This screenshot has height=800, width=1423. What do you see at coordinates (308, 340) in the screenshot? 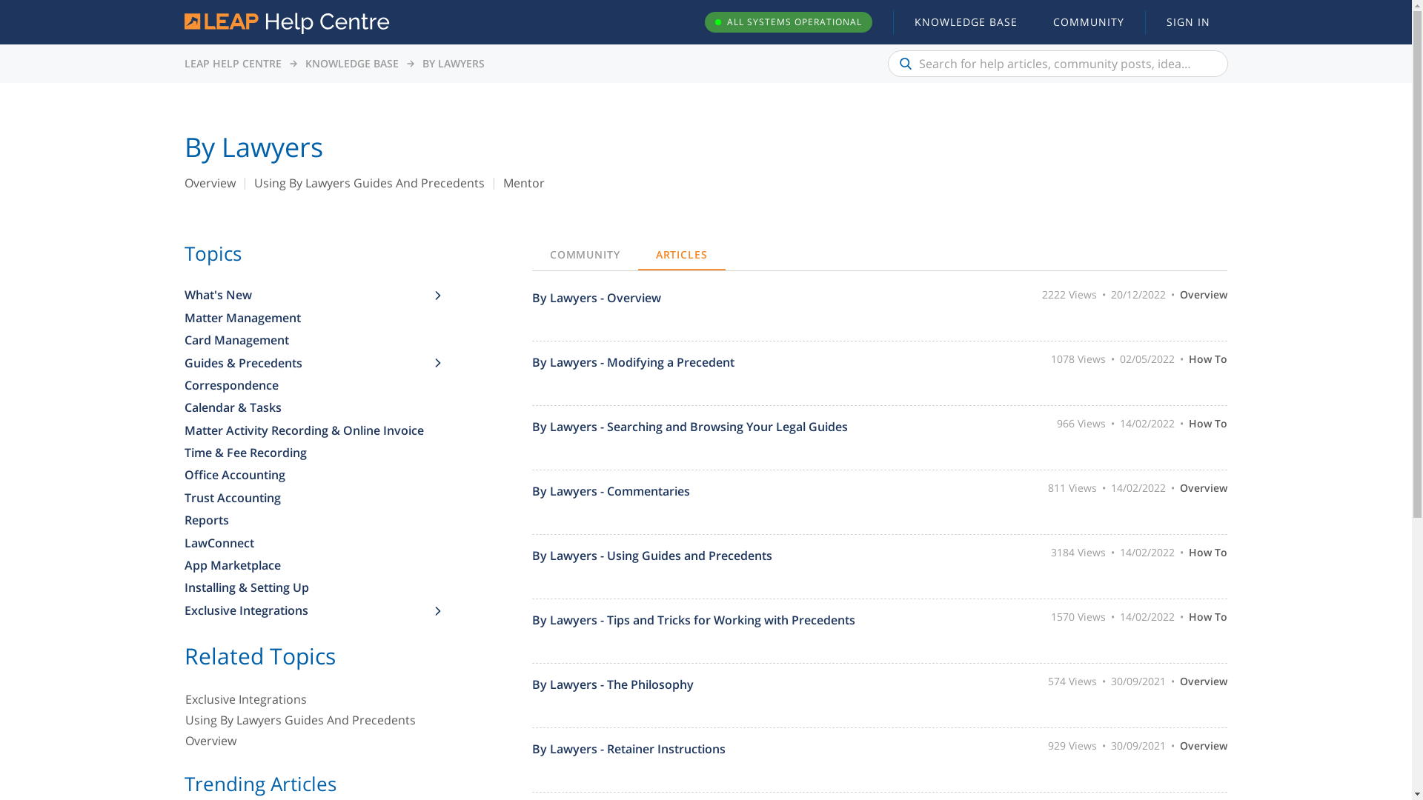
I see `Card Management` at bounding box center [308, 340].